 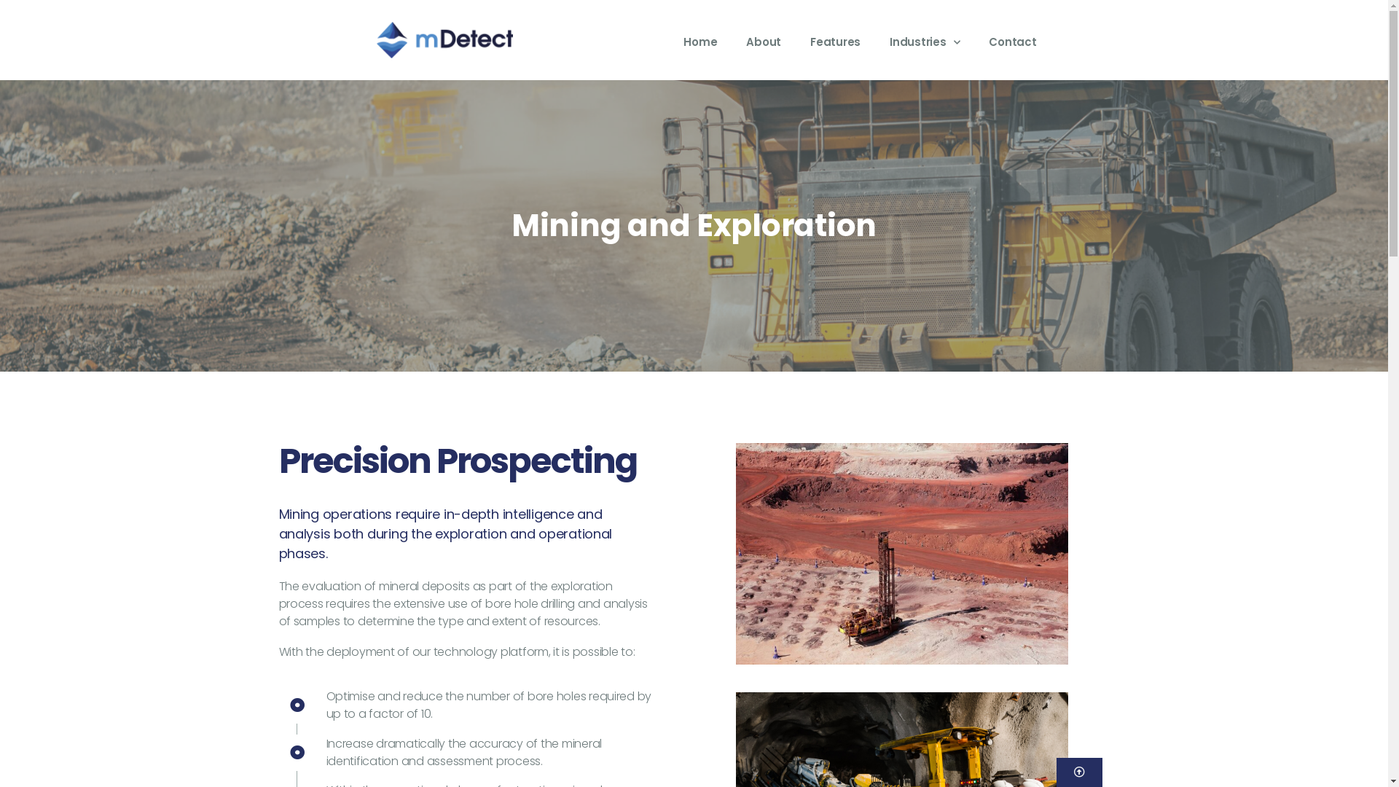 I want to click on About, so click(x=764, y=42).